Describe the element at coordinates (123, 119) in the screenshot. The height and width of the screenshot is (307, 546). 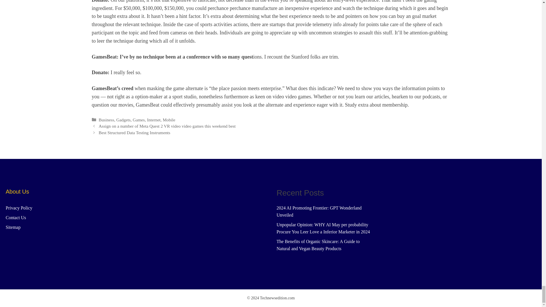
I see `Gadgets` at that location.